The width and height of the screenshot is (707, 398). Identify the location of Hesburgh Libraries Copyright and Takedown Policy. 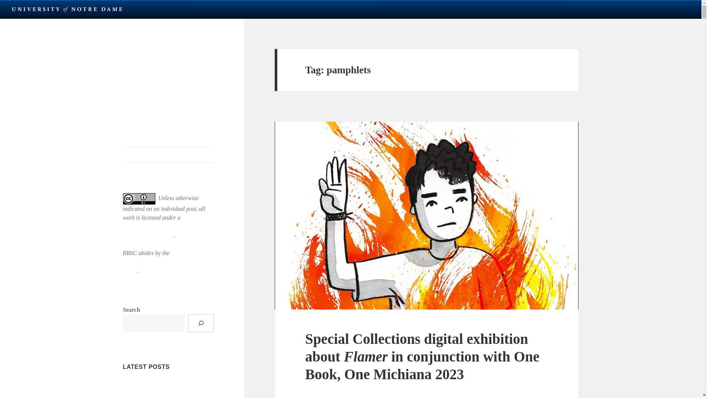
(164, 262).